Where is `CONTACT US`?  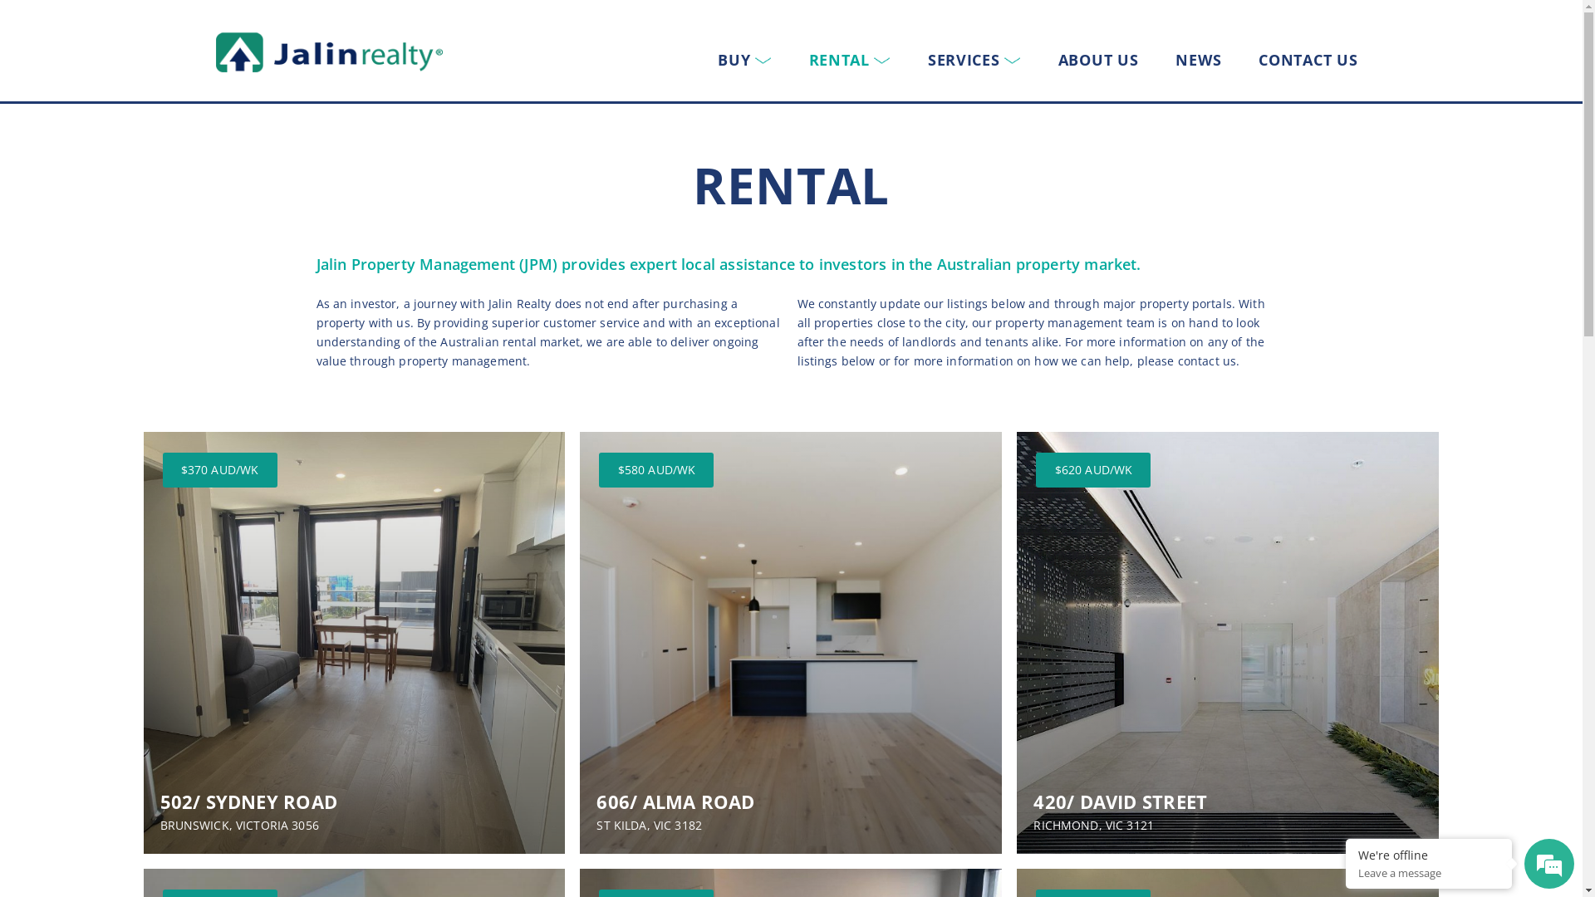 CONTACT US is located at coordinates (1308, 60).